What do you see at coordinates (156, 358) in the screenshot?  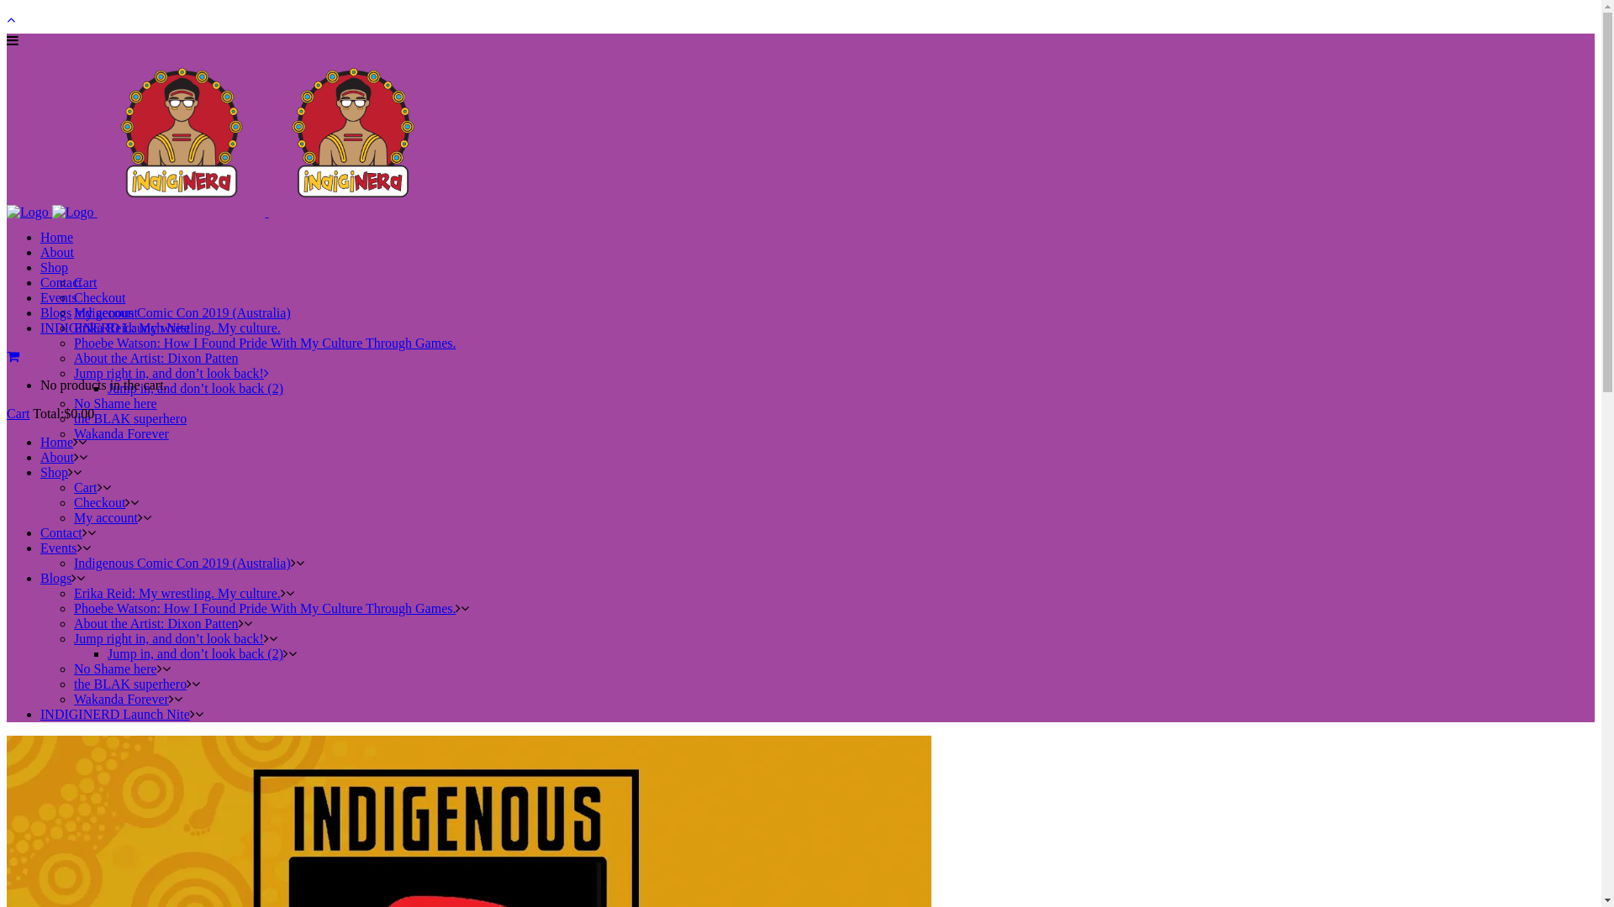 I see `About the Artist: Dixon Patten` at bounding box center [156, 358].